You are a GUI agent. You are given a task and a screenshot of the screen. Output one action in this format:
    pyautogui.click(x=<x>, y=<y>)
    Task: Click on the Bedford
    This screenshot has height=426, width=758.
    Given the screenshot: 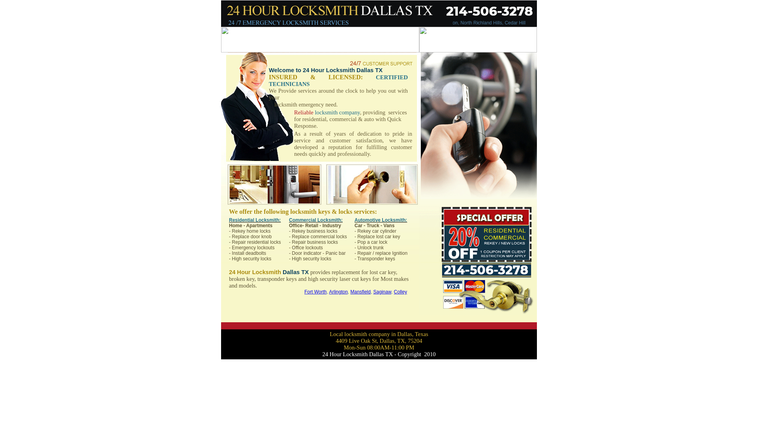 What is the action you would take?
    pyautogui.click(x=375, y=292)
    